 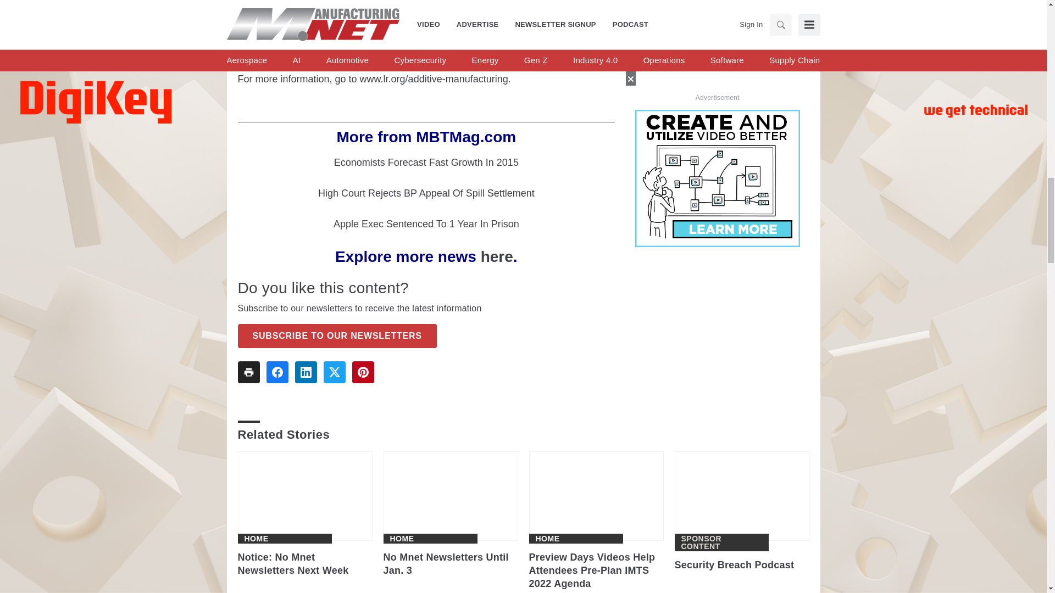 What do you see at coordinates (277, 372) in the screenshot?
I see `Share To facebook` at bounding box center [277, 372].